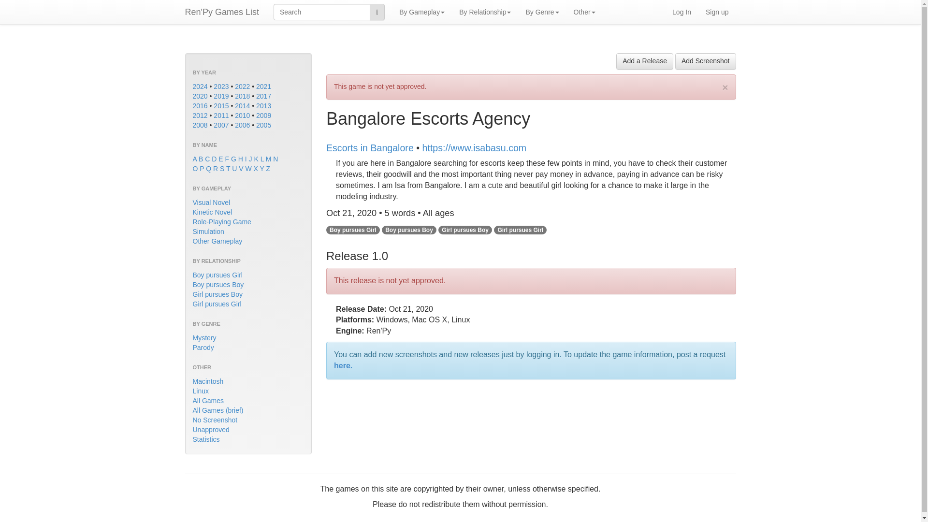 The height and width of the screenshot is (522, 928). I want to click on 2023, so click(220, 86).